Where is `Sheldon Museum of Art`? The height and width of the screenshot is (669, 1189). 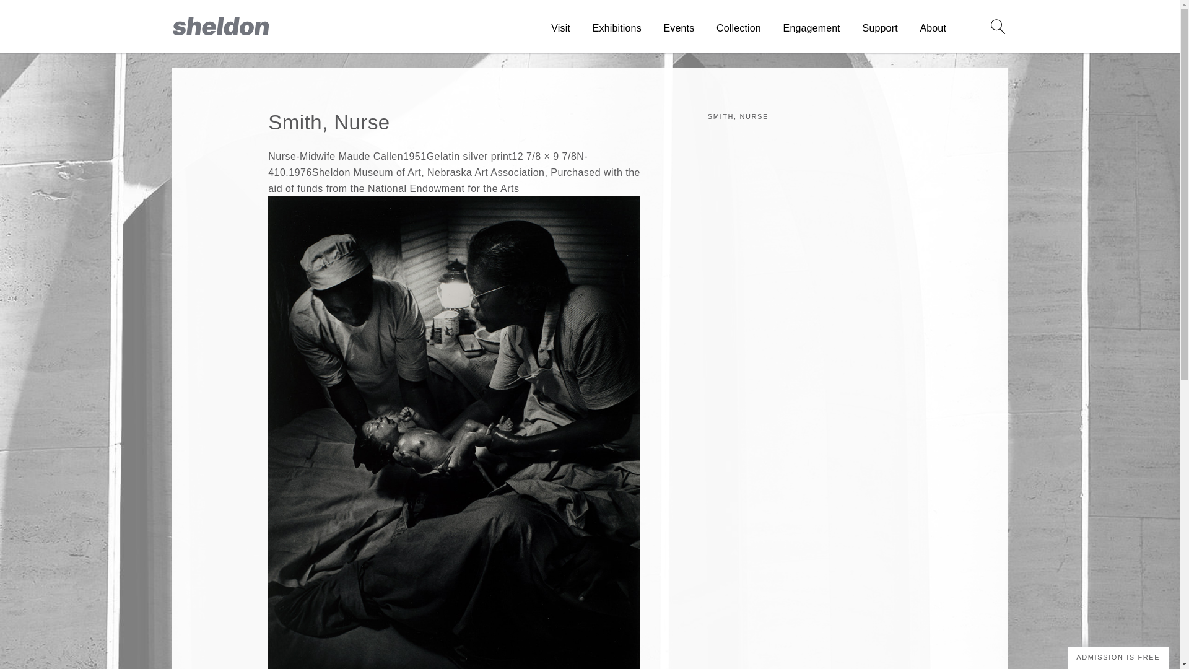
Sheldon Museum of Art is located at coordinates (220, 31).